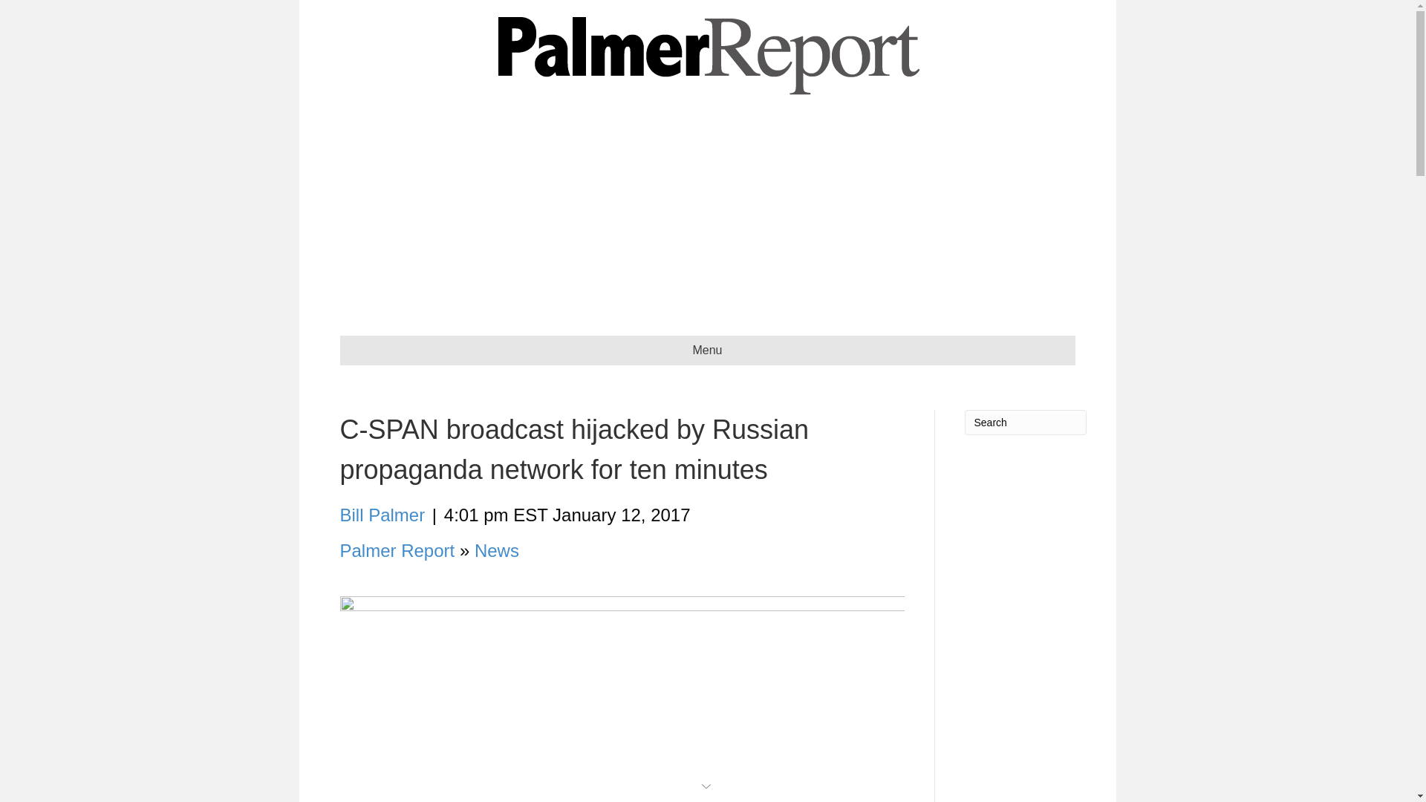  What do you see at coordinates (707, 351) in the screenshot?
I see `Menu` at bounding box center [707, 351].